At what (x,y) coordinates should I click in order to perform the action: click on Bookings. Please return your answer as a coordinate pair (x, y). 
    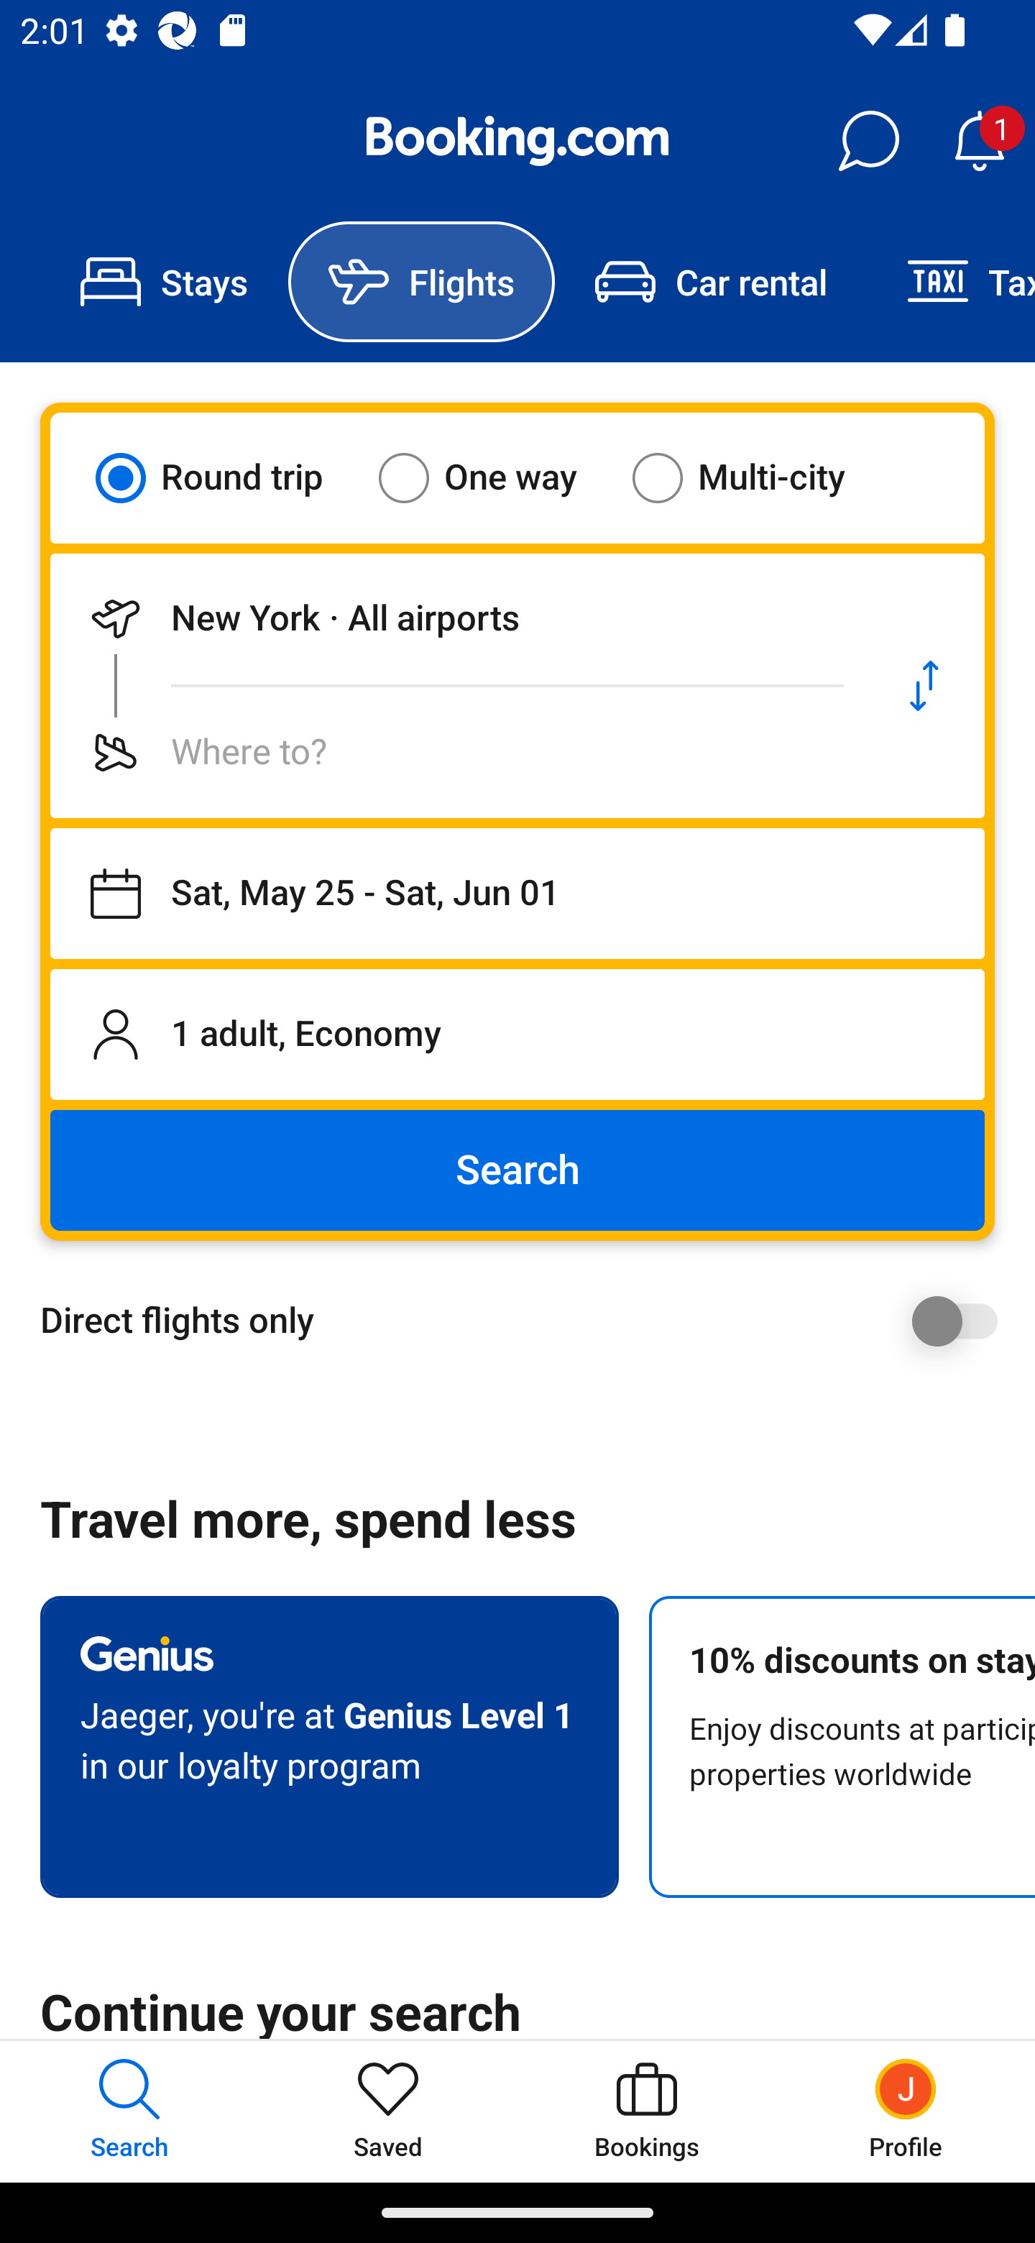
    Looking at the image, I should click on (647, 2111).